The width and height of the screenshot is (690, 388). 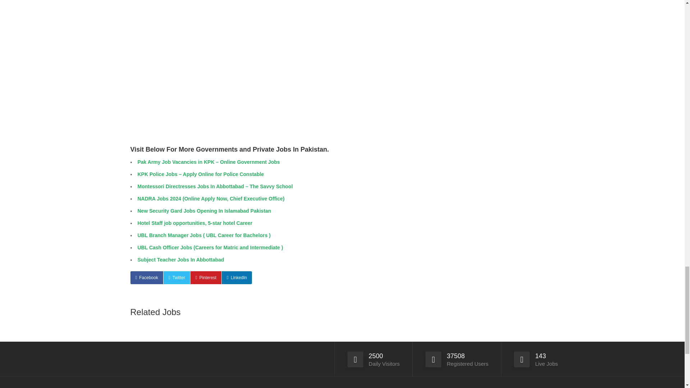 What do you see at coordinates (177, 277) in the screenshot?
I see `Twitter` at bounding box center [177, 277].